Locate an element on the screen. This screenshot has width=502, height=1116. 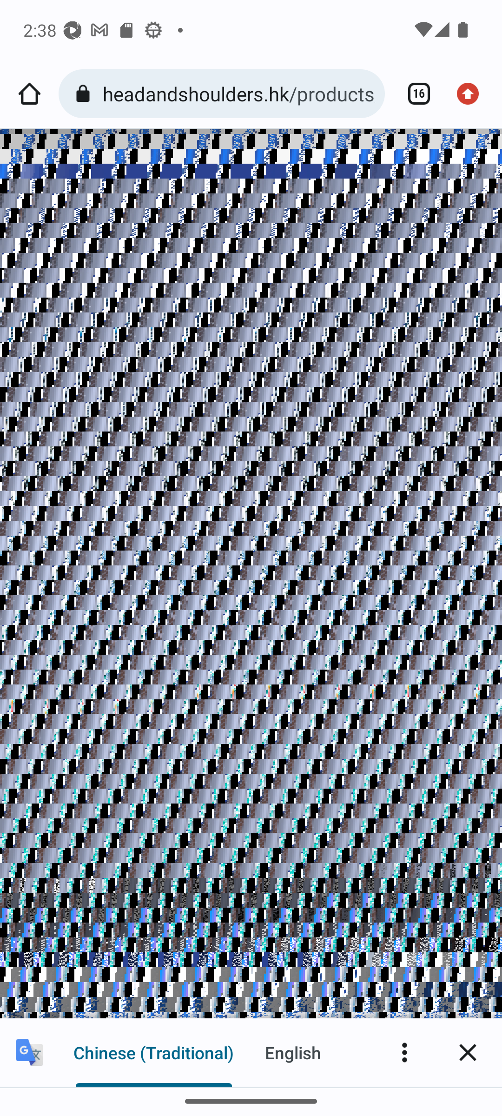
Switch or close tabs is located at coordinates (414, 94).